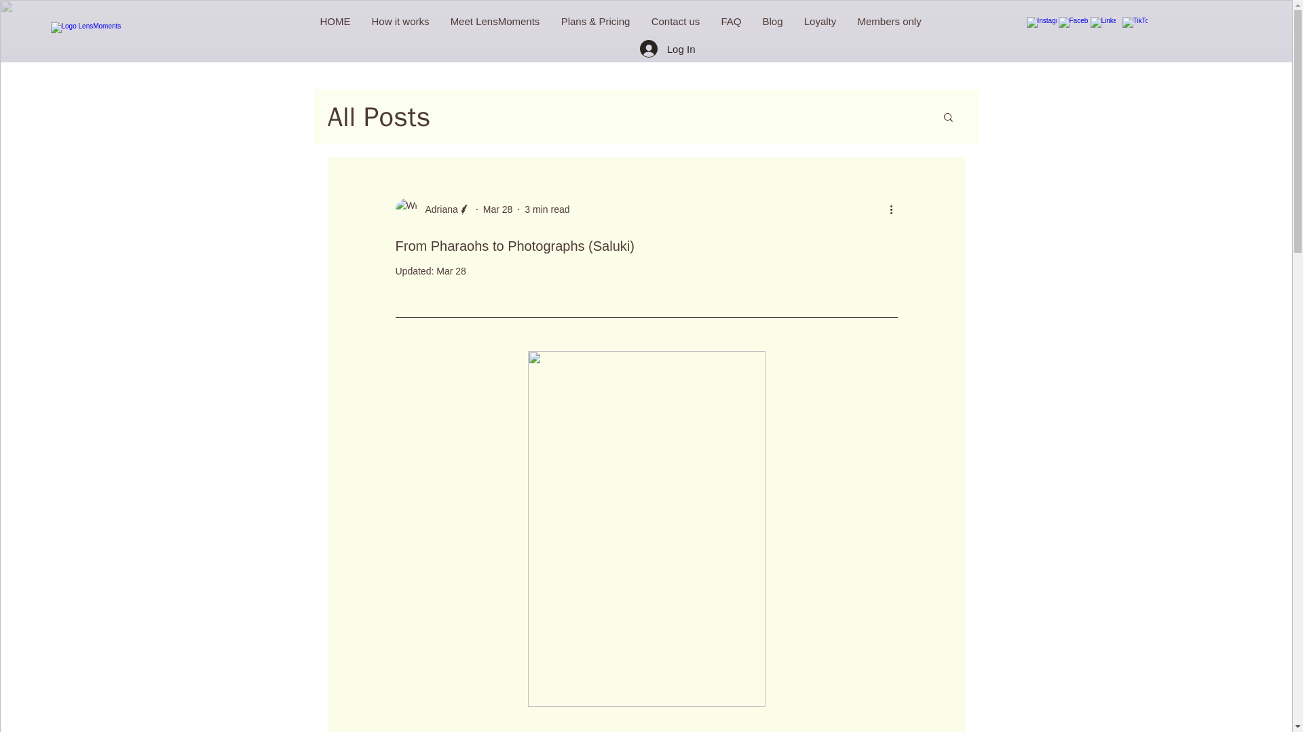  Describe the element at coordinates (772, 22) in the screenshot. I see `Blog` at that location.